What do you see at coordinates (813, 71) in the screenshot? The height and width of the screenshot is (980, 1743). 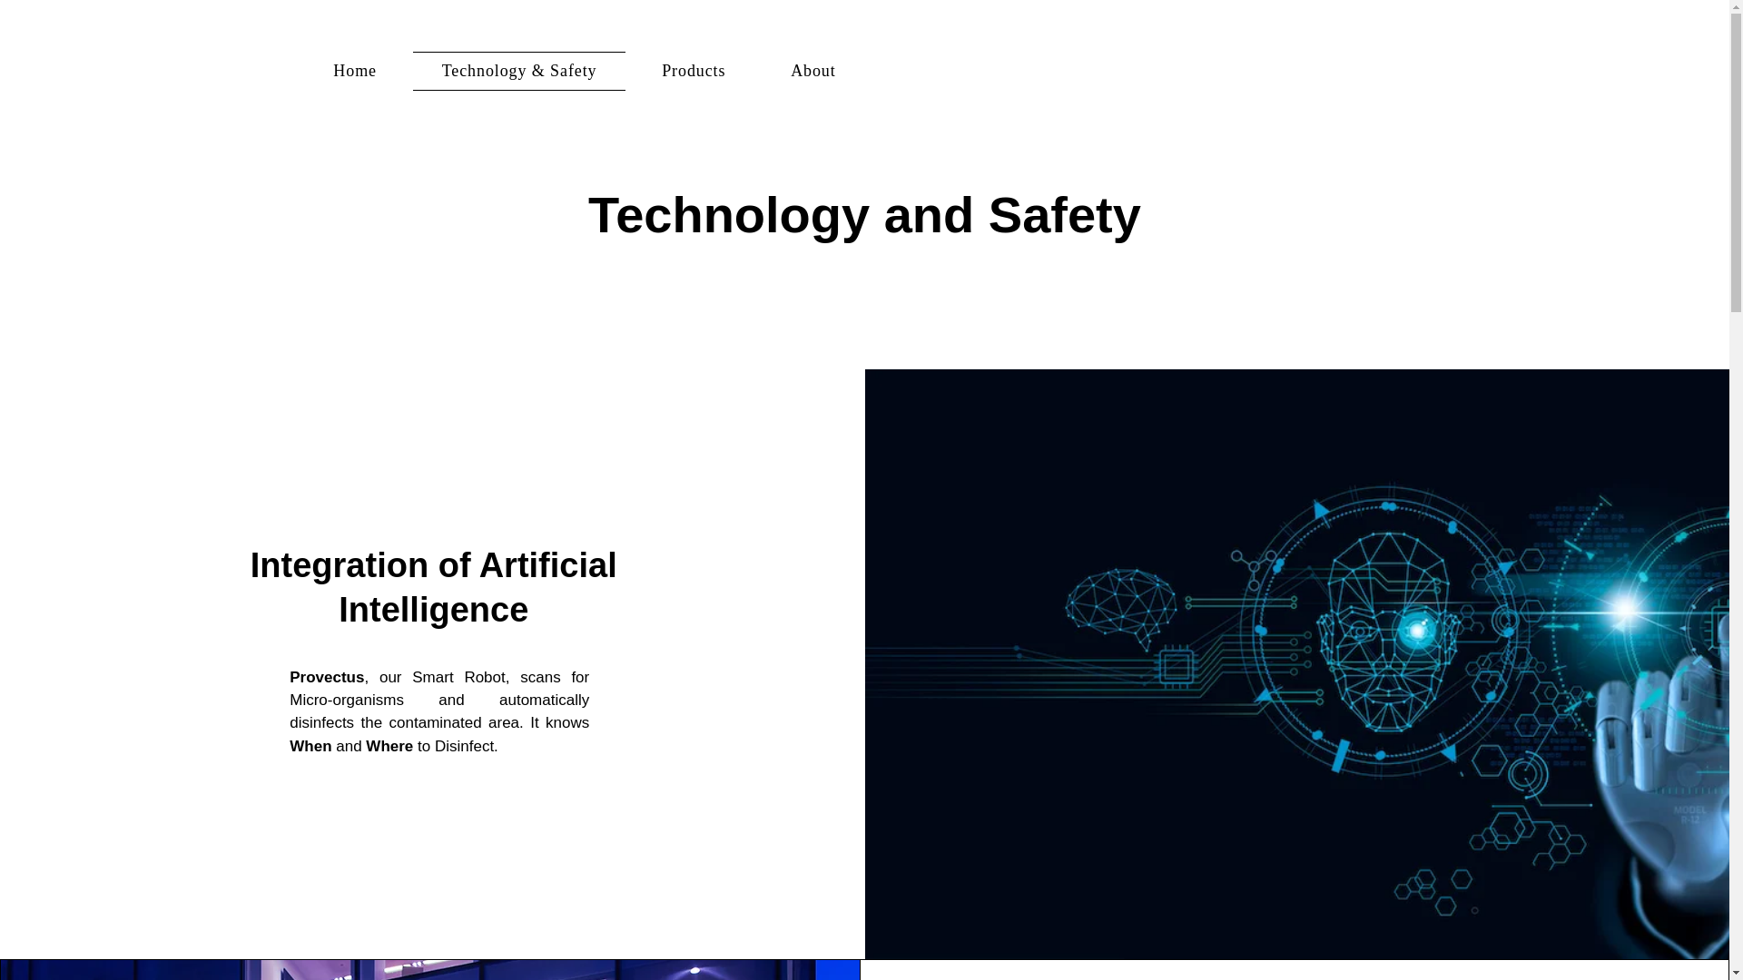 I see `About` at bounding box center [813, 71].